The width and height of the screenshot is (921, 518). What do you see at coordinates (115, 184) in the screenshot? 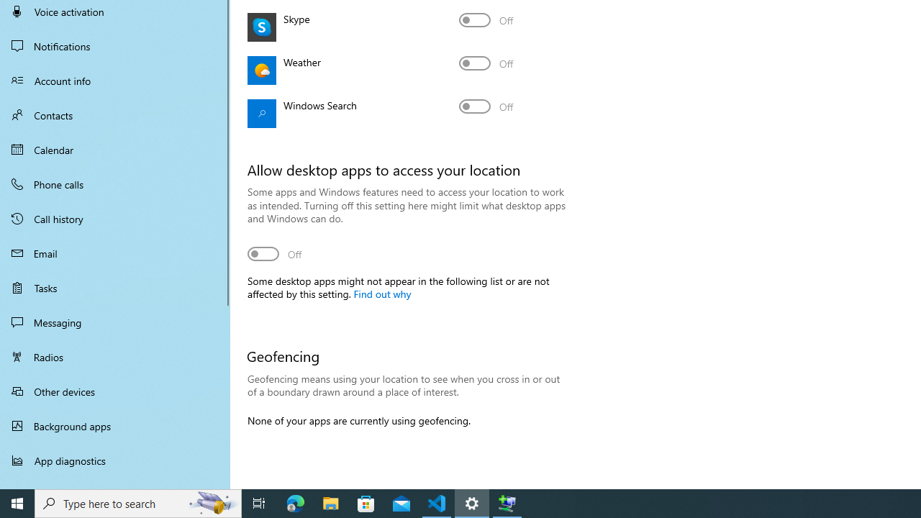
I see `Phone calls` at bounding box center [115, 184].